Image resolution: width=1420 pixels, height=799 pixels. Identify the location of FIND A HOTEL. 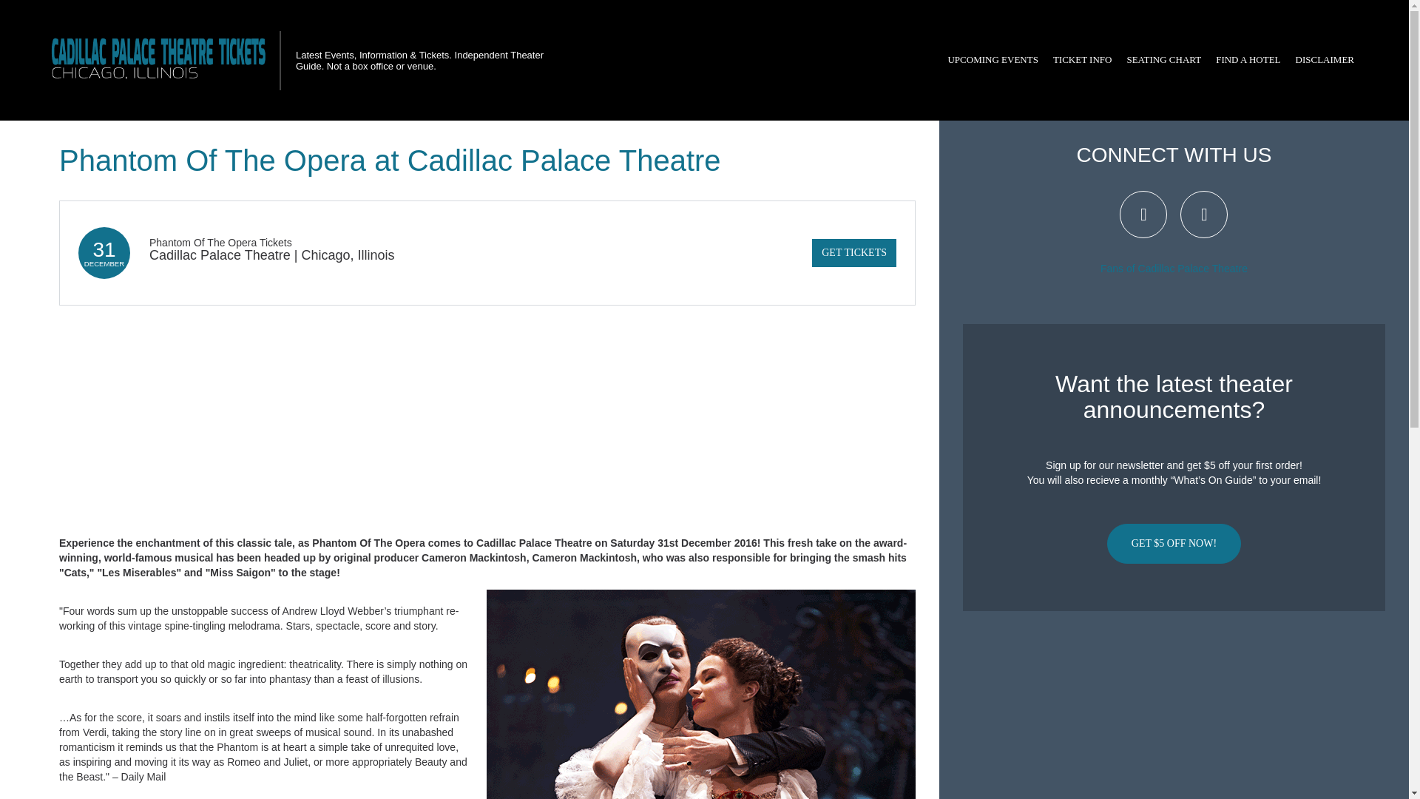
(1248, 60).